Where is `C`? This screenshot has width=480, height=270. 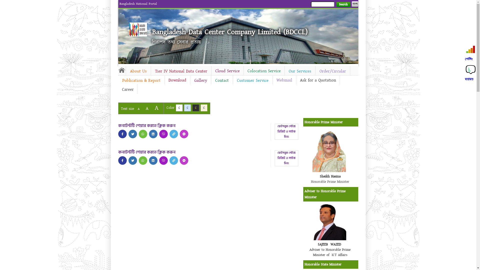 C is located at coordinates (179, 108).